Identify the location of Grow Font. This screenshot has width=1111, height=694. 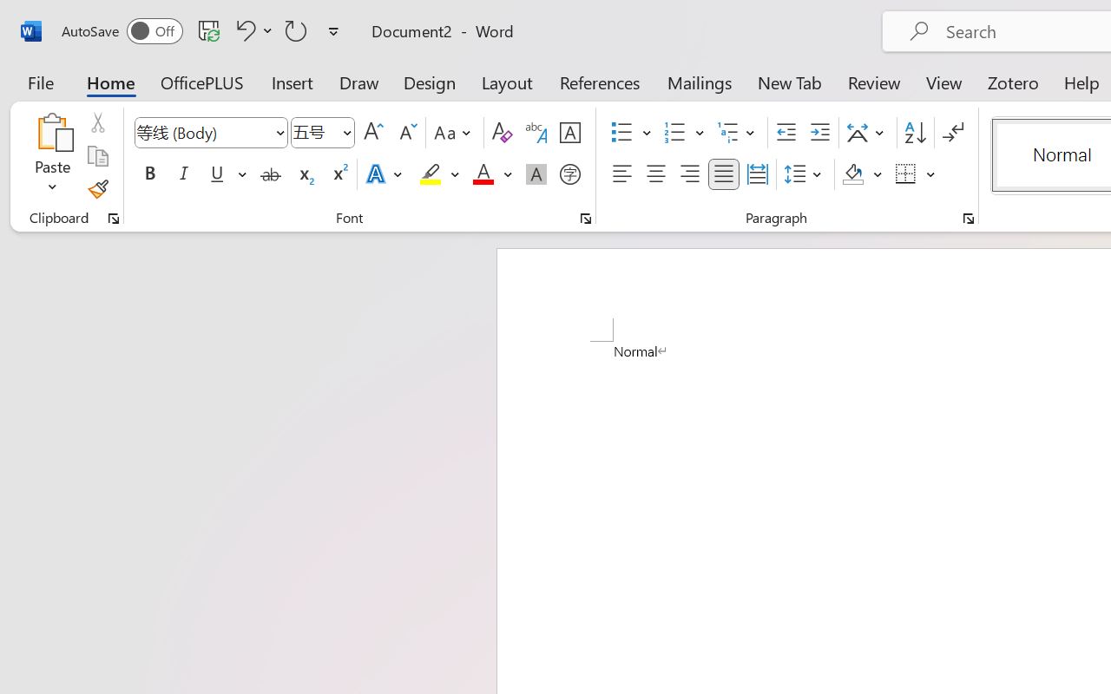
(373, 133).